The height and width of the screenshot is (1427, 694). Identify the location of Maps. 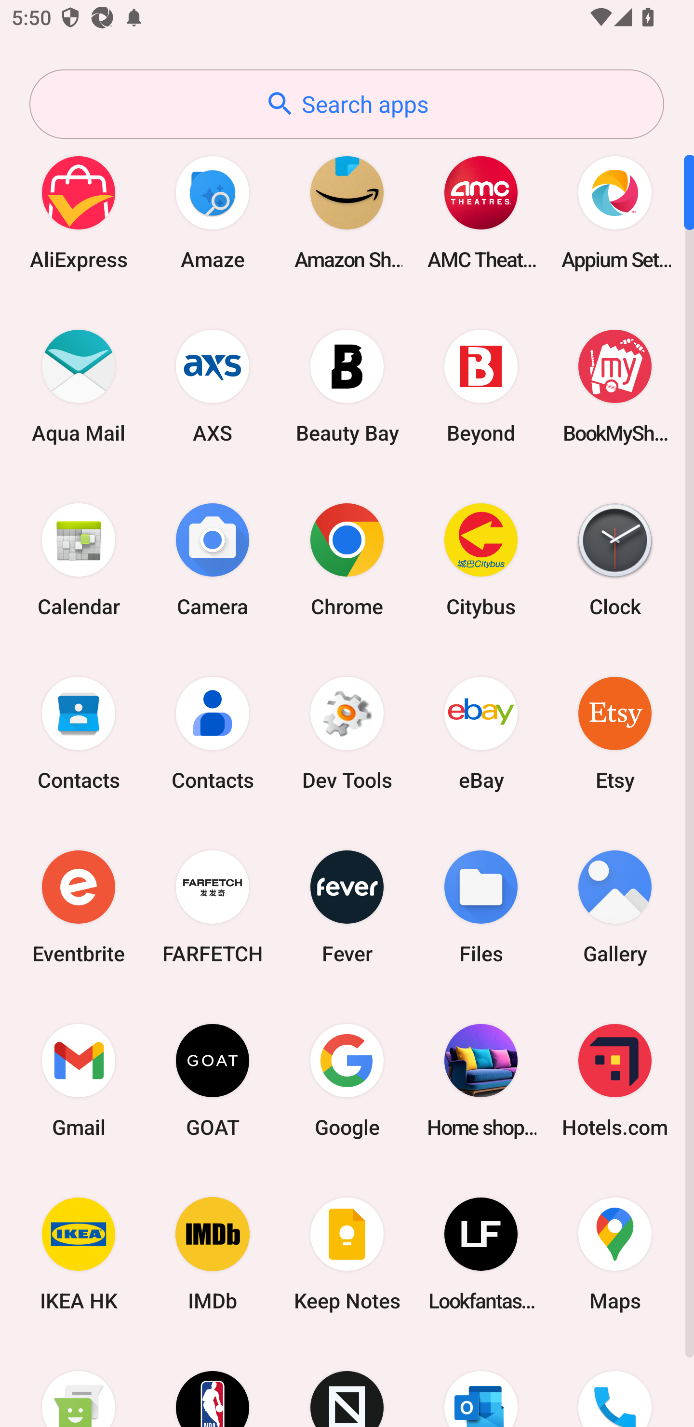
(615, 1254).